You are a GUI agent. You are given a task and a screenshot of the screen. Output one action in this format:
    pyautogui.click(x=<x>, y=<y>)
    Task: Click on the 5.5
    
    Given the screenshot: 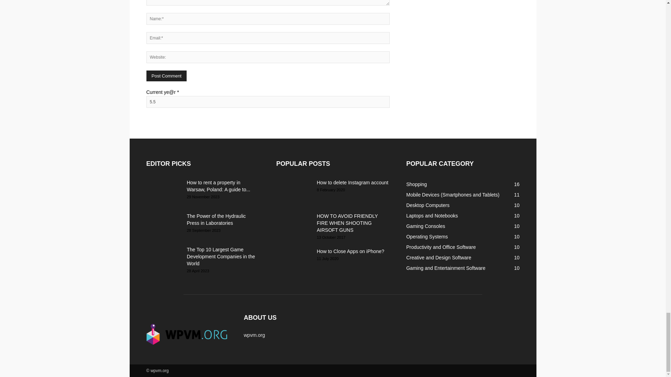 What is the action you would take?
    pyautogui.click(x=268, y=102)
    